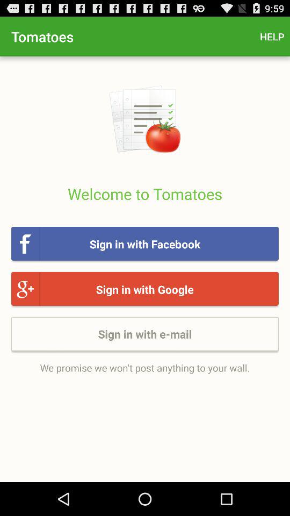 This screenshot has height=516, width=290. What do you see at coordinates (272, 37) in the screenshot?
I see `select the icon next to tomatoes icon` at bounding box center [272, 37].